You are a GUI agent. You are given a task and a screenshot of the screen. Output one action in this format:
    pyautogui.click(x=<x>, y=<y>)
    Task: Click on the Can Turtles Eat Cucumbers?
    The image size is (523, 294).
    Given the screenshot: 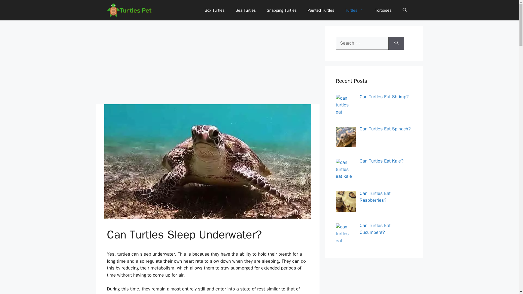 What is the action you would take?
    pyautogui.click(x=375, y=229)
    